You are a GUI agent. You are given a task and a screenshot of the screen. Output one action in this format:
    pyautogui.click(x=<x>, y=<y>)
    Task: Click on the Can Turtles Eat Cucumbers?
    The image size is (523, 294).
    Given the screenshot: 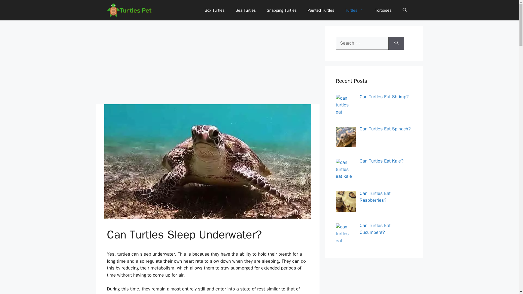 What is the action you would take?
    pyautogui.click(x=375, y=229)
    